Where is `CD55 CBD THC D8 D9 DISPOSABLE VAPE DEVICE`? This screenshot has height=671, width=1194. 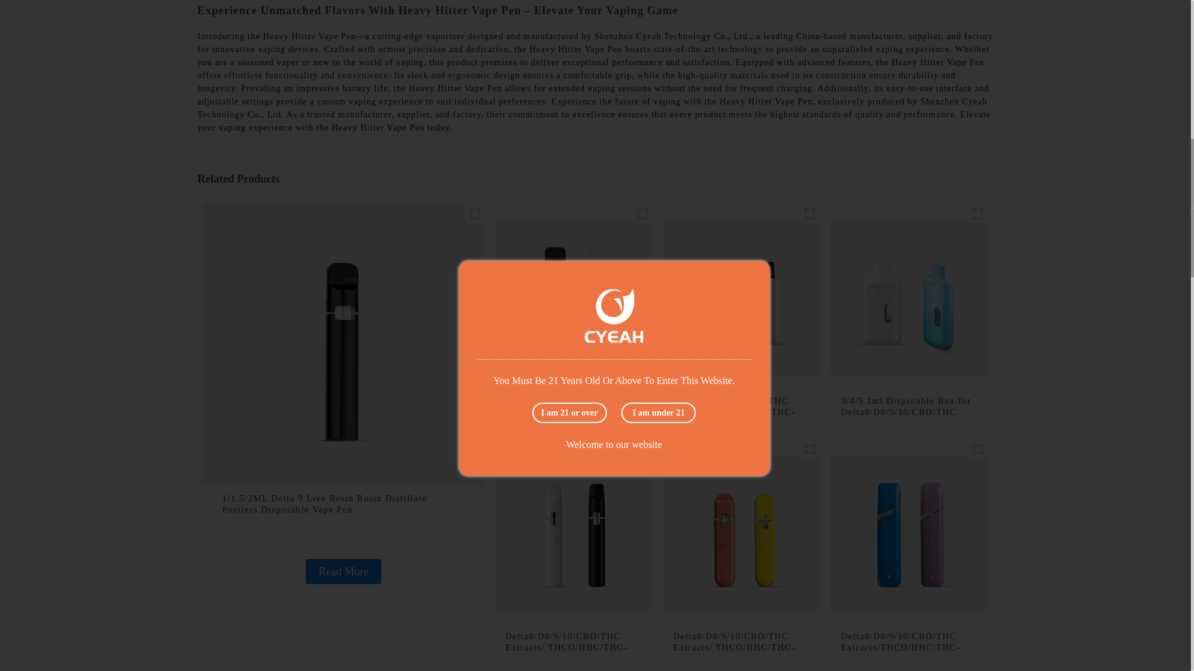
CD55 CBD THC D8 D9 DISPOSABLE VAPE DEVICE is located at coordinates (810, 214).